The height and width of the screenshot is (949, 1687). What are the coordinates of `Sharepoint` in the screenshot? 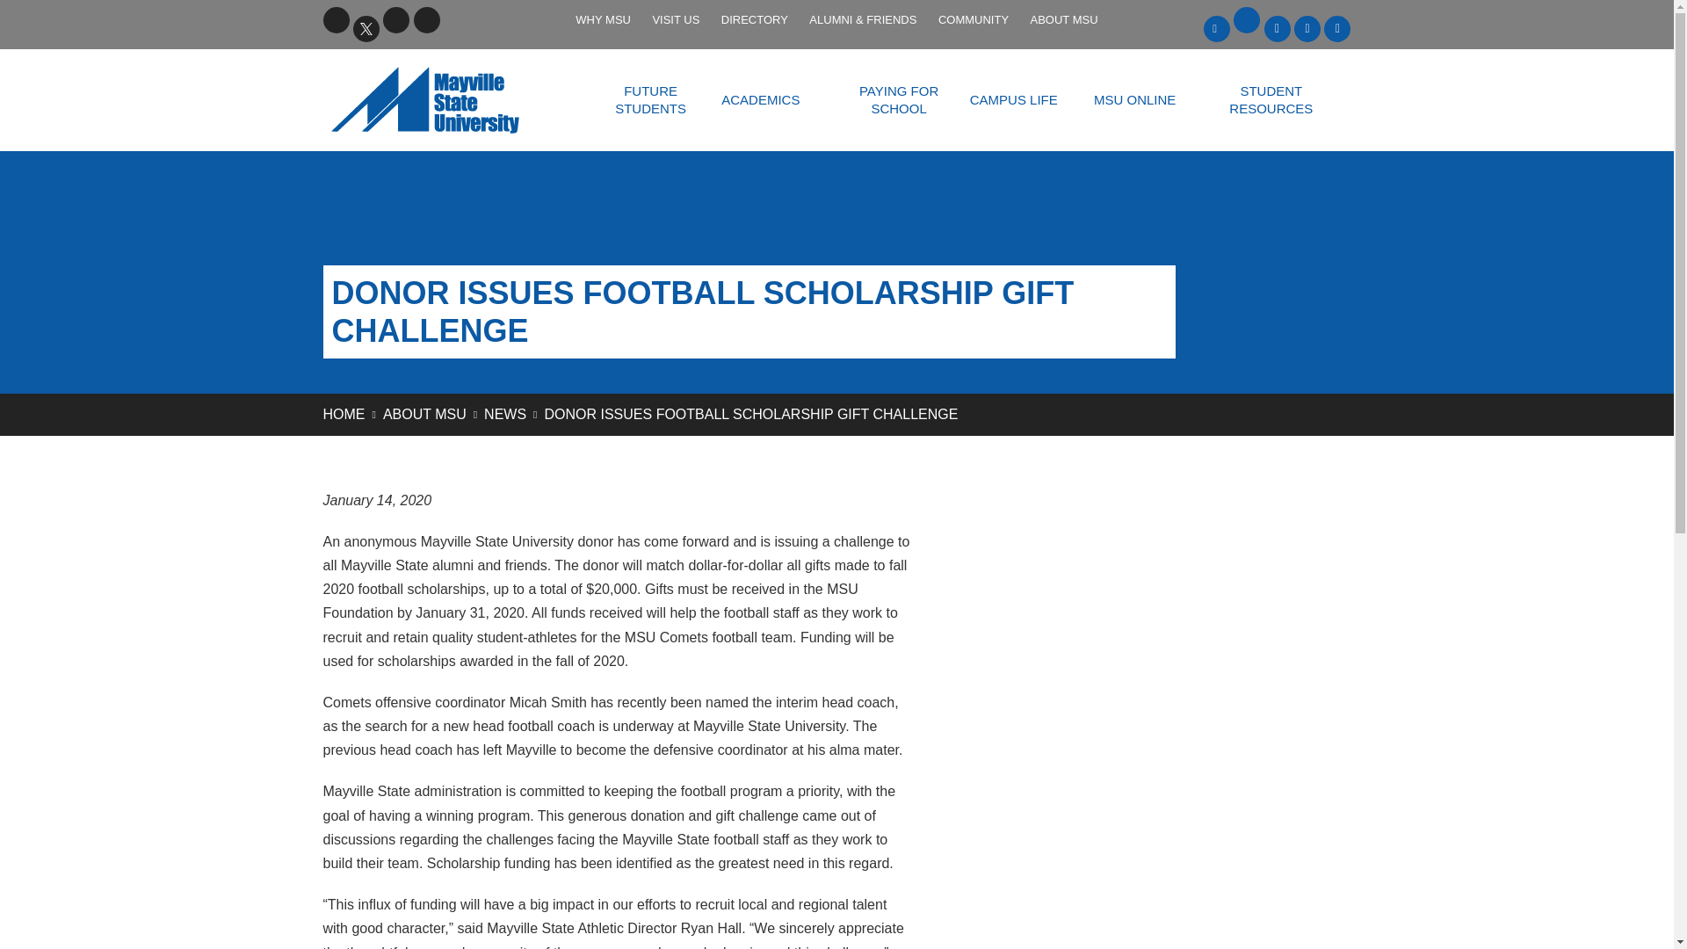 It's located at (1277, 28).